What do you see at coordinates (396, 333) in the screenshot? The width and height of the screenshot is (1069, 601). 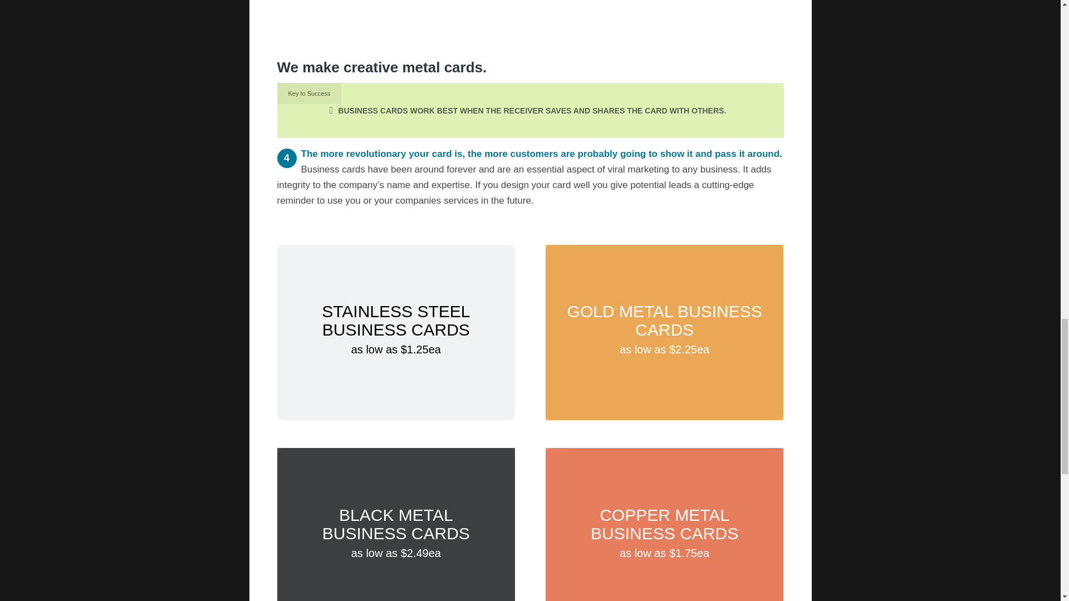 I see `product-metal-business-cards` at bounding box center [396, 333].